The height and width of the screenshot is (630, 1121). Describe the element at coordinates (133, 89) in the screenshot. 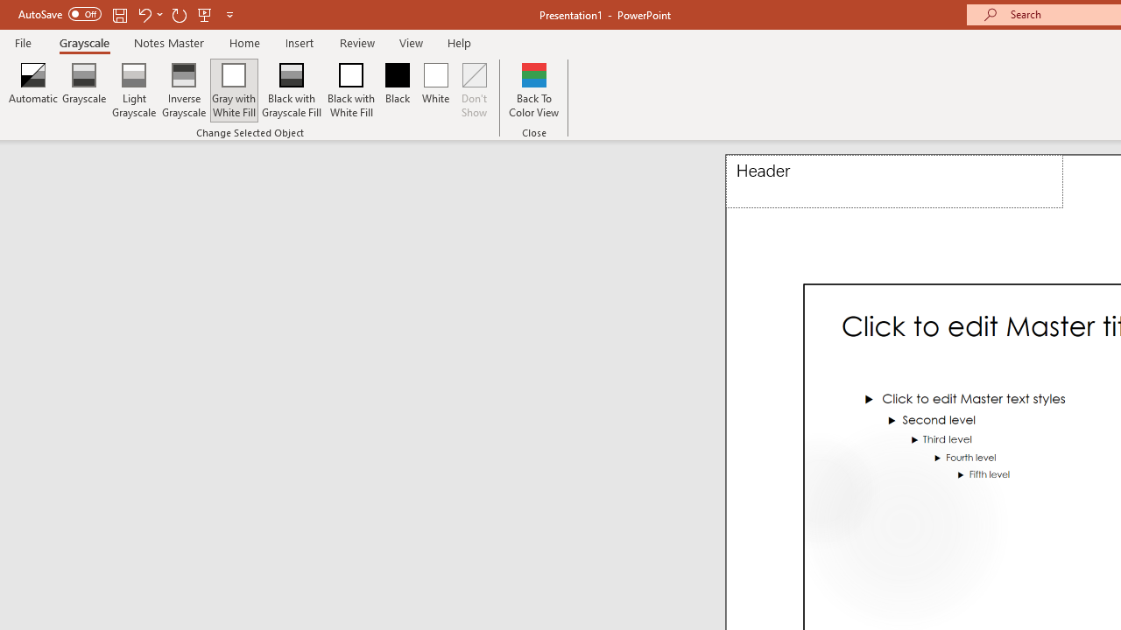

I see `Light Grayscale` at that location.